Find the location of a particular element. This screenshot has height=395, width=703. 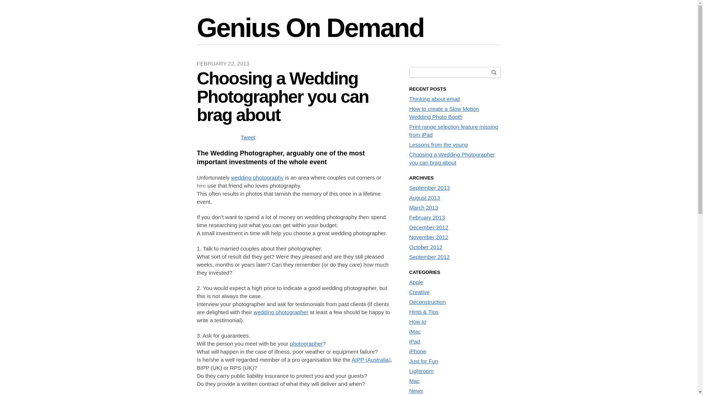

November 2012 is located at coordinates (429, 237).